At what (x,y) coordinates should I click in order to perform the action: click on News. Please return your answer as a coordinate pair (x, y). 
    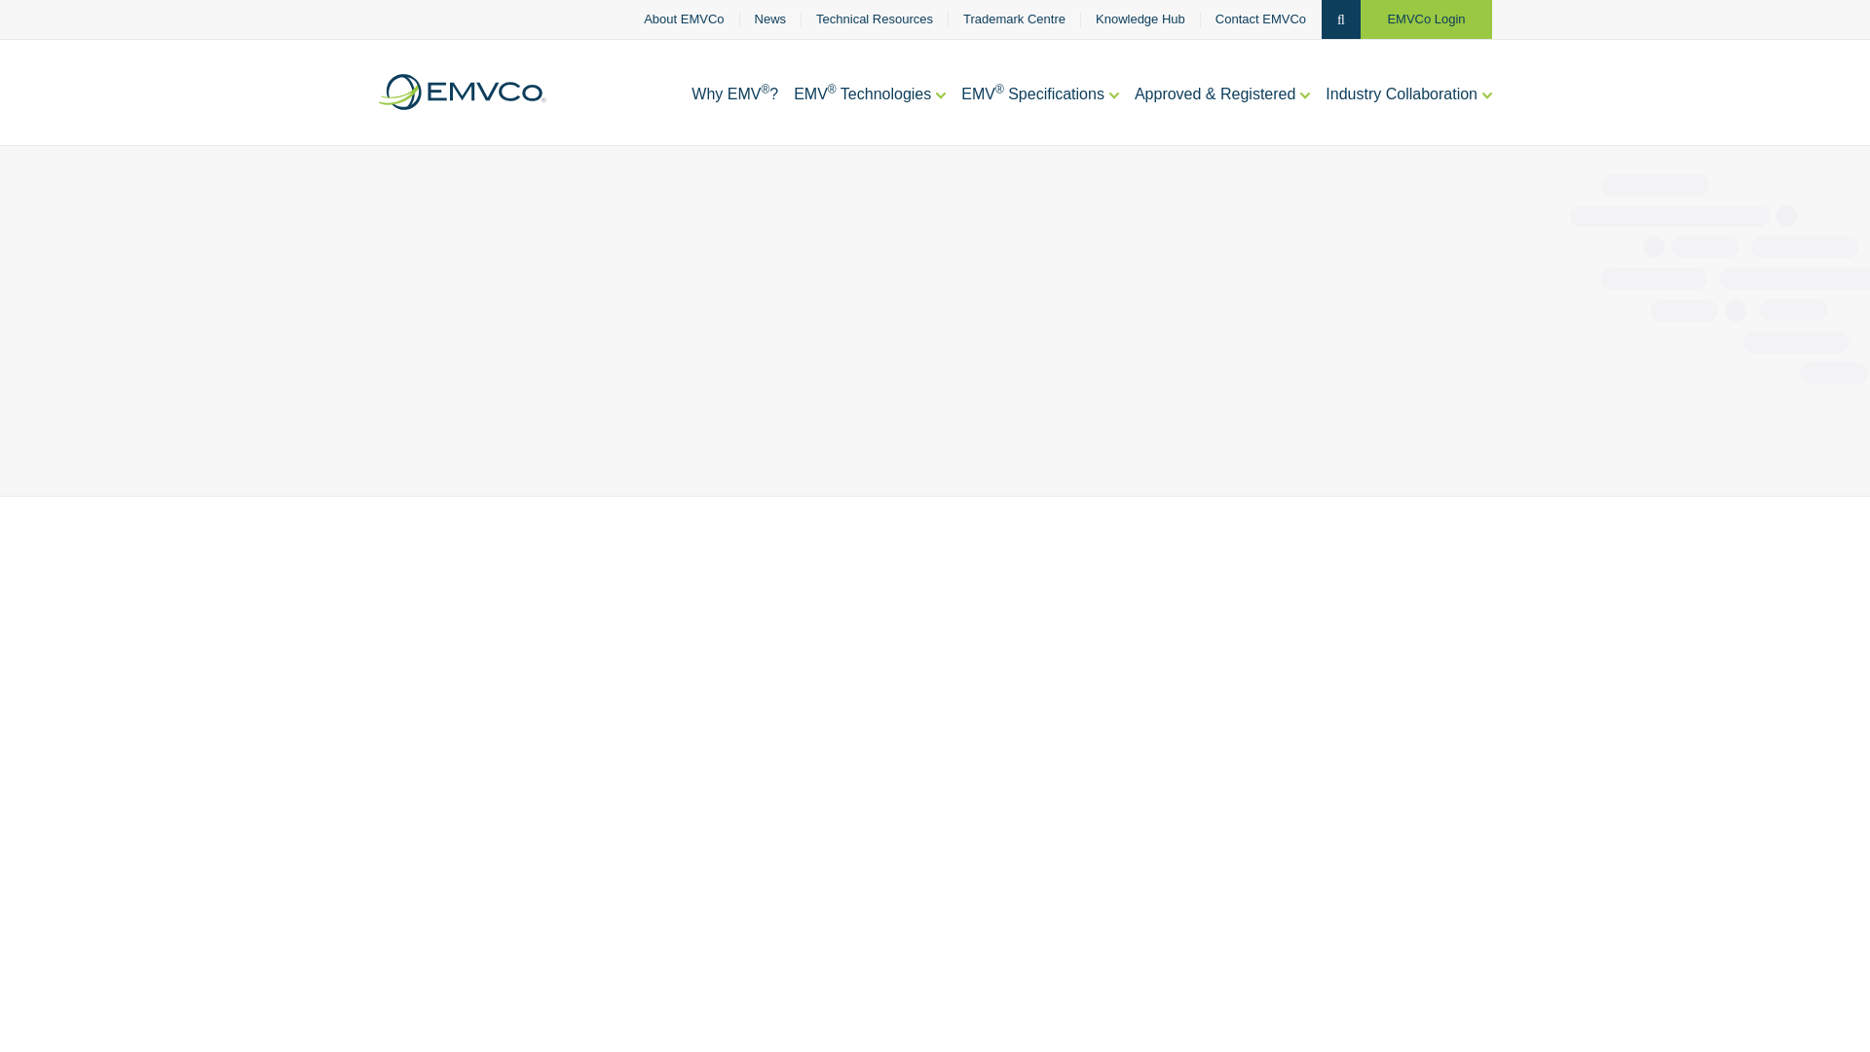
    Looking at the image, I should click on (771, 19).